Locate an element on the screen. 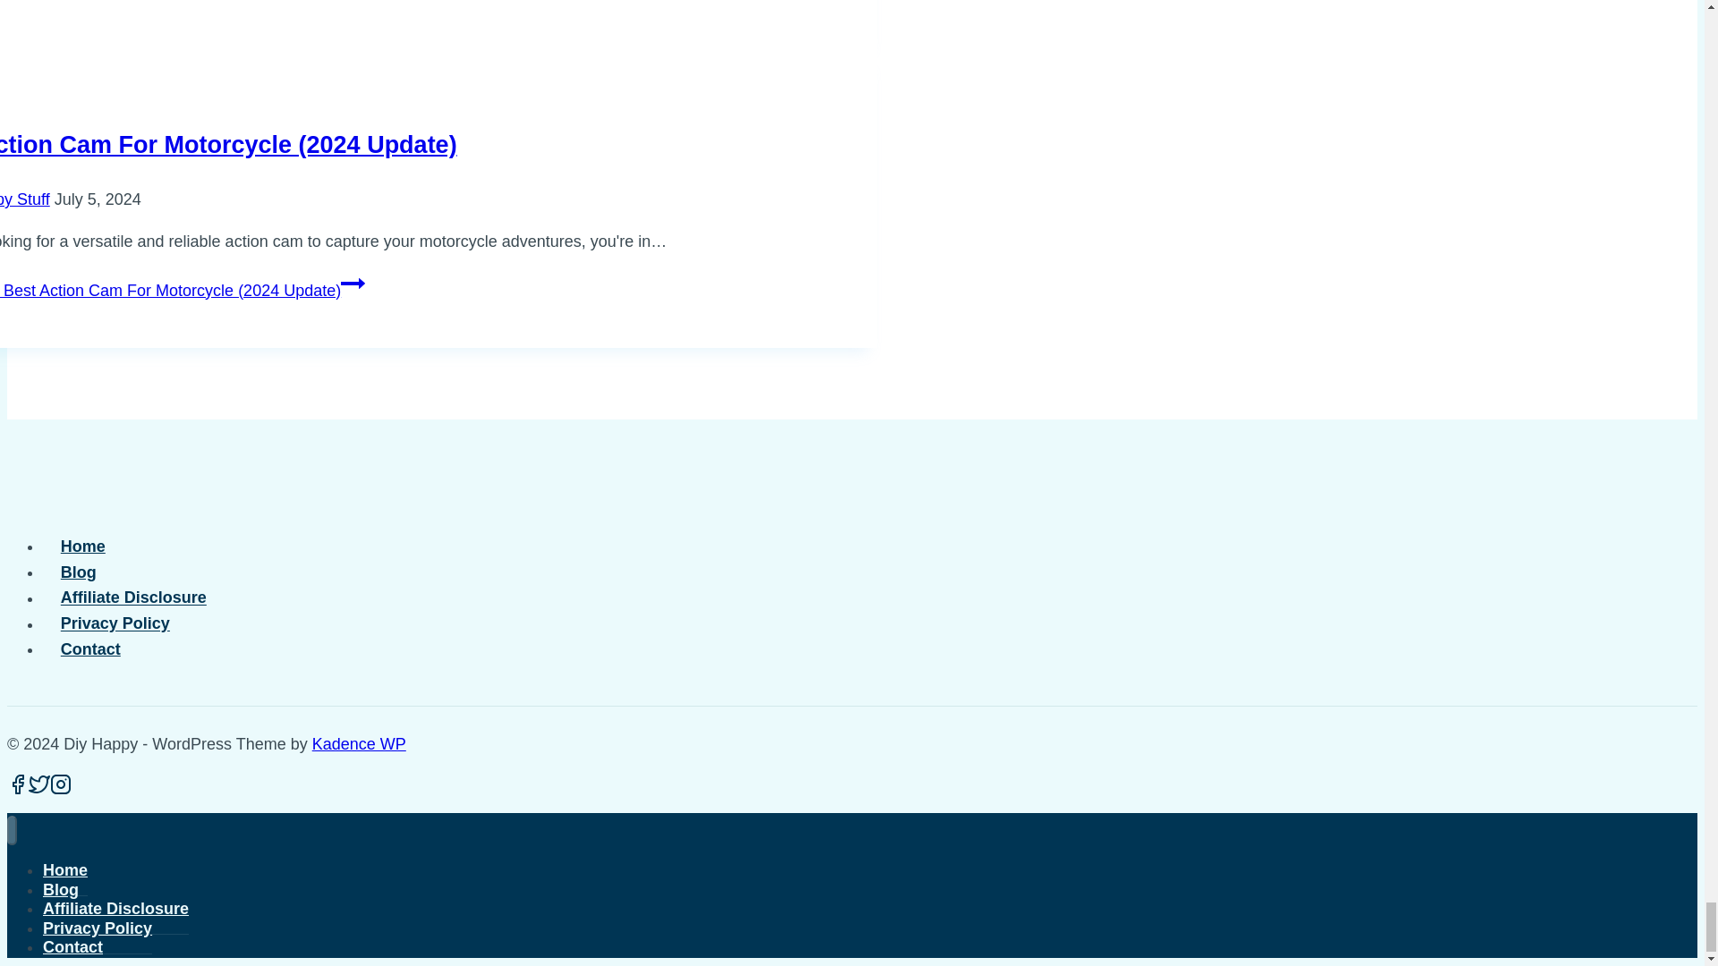 The height and width of the screenshot is (966, 1718). Continue is located at coordinates (353, 283).